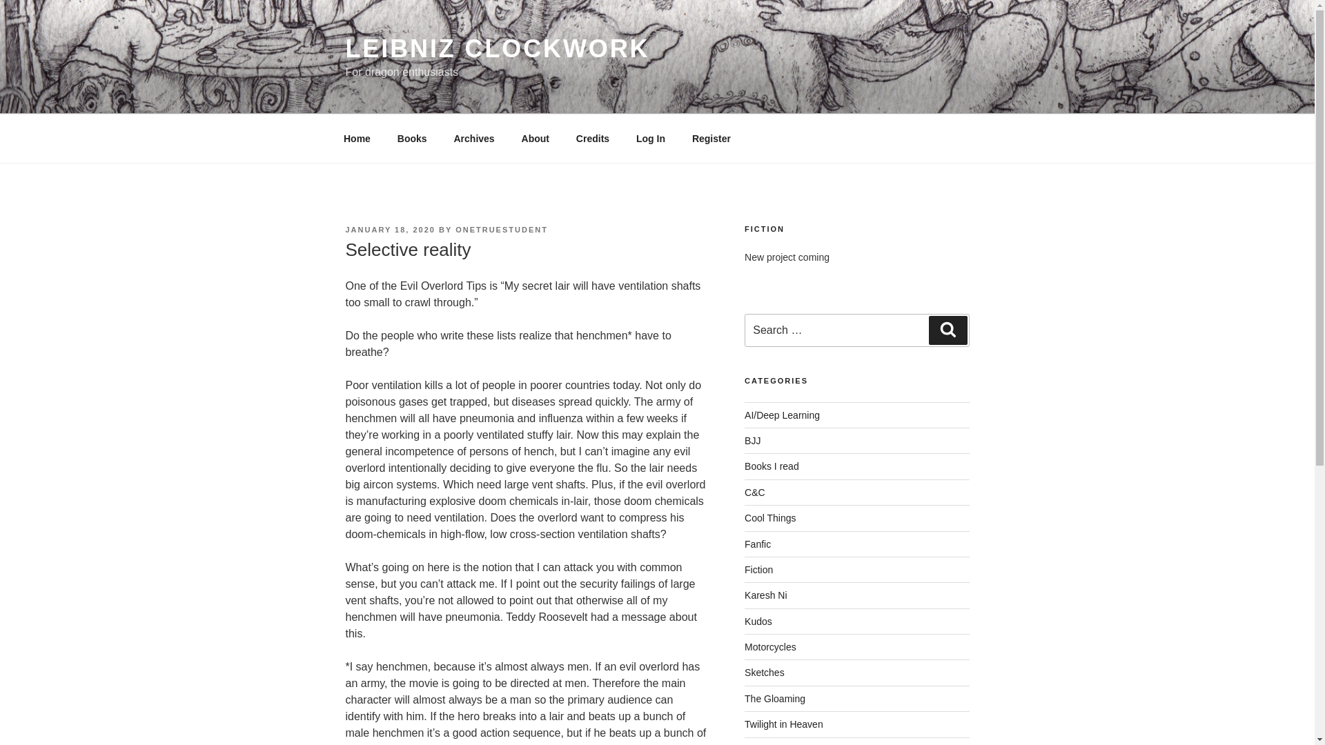 The image size is (1325, 745). I want to click on Home, so click(357, 138).